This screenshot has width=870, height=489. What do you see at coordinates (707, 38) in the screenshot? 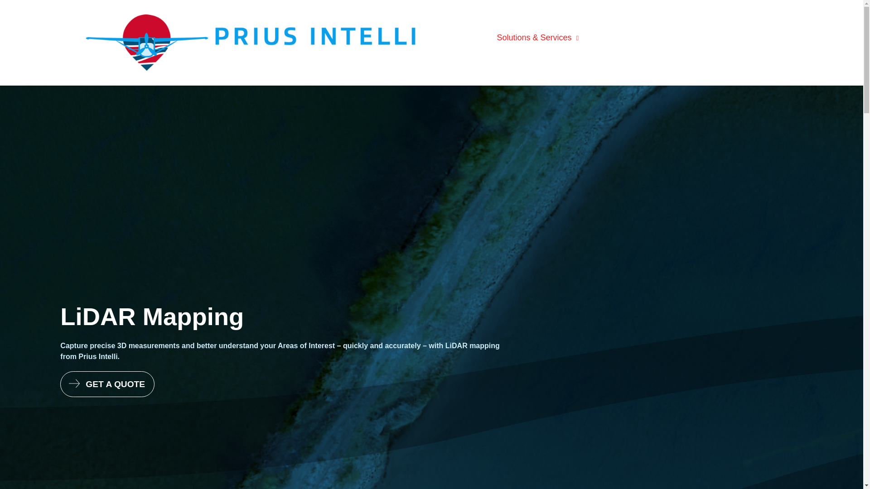
I see `About Us` at bounding box center [707, 38].